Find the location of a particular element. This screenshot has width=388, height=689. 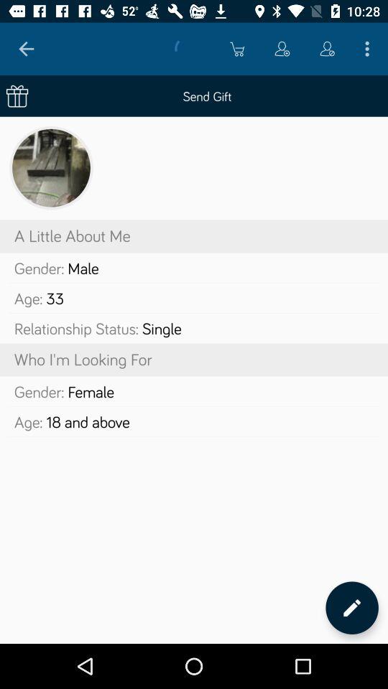

turn off the item at the bottom right corner is located at coordinates (352, 607).